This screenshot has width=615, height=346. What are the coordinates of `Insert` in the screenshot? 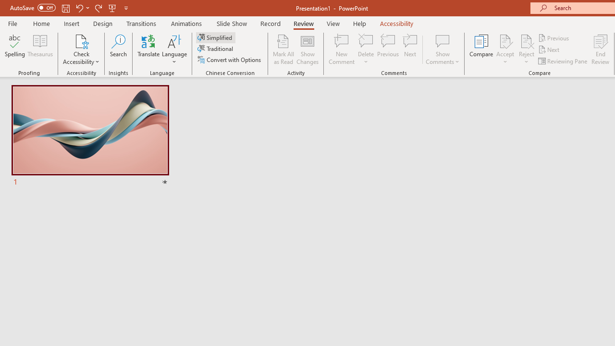 It's located at (72, 23).